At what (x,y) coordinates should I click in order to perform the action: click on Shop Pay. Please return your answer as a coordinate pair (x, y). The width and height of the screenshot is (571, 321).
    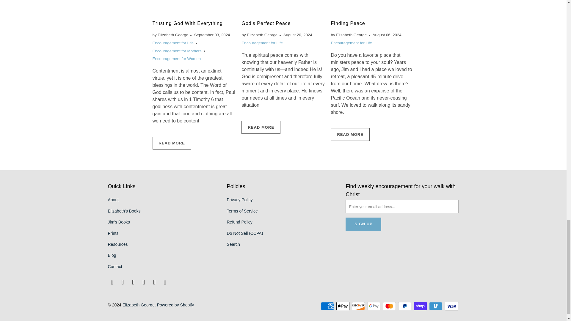
    Looking at the image, I should click on (421, 306).